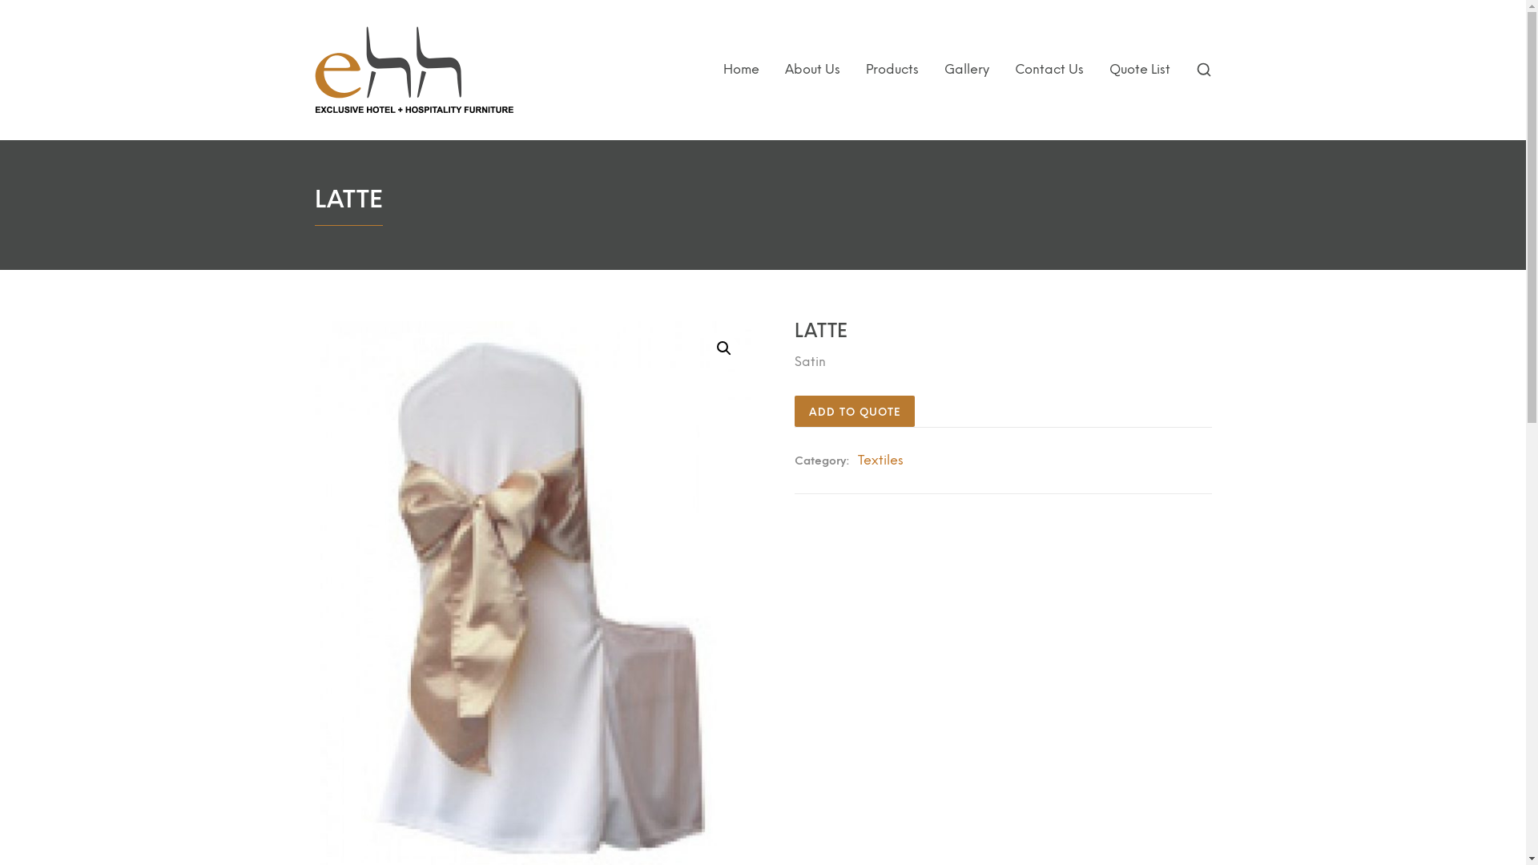  What do you see at coordinates (1139, 69) in the screenshot?
I see `Quote List` at bounding box center [1139, 69].